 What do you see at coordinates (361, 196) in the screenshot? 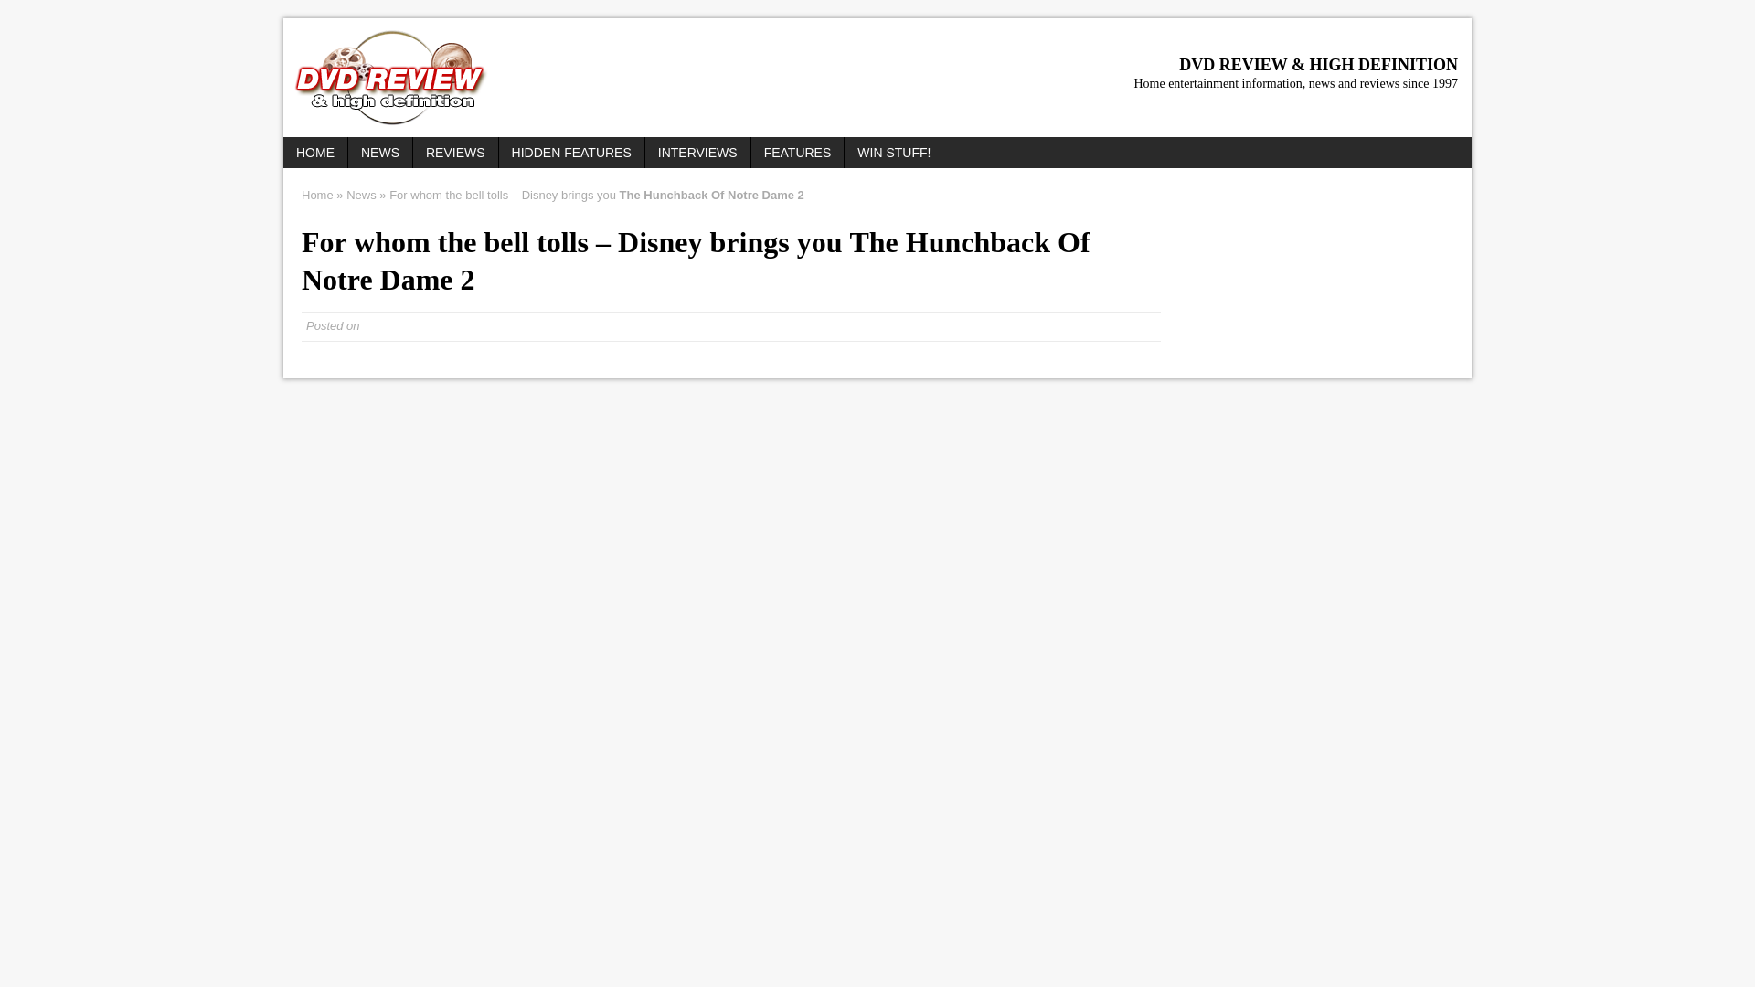
I see `News` at bounding box center [361, 196].